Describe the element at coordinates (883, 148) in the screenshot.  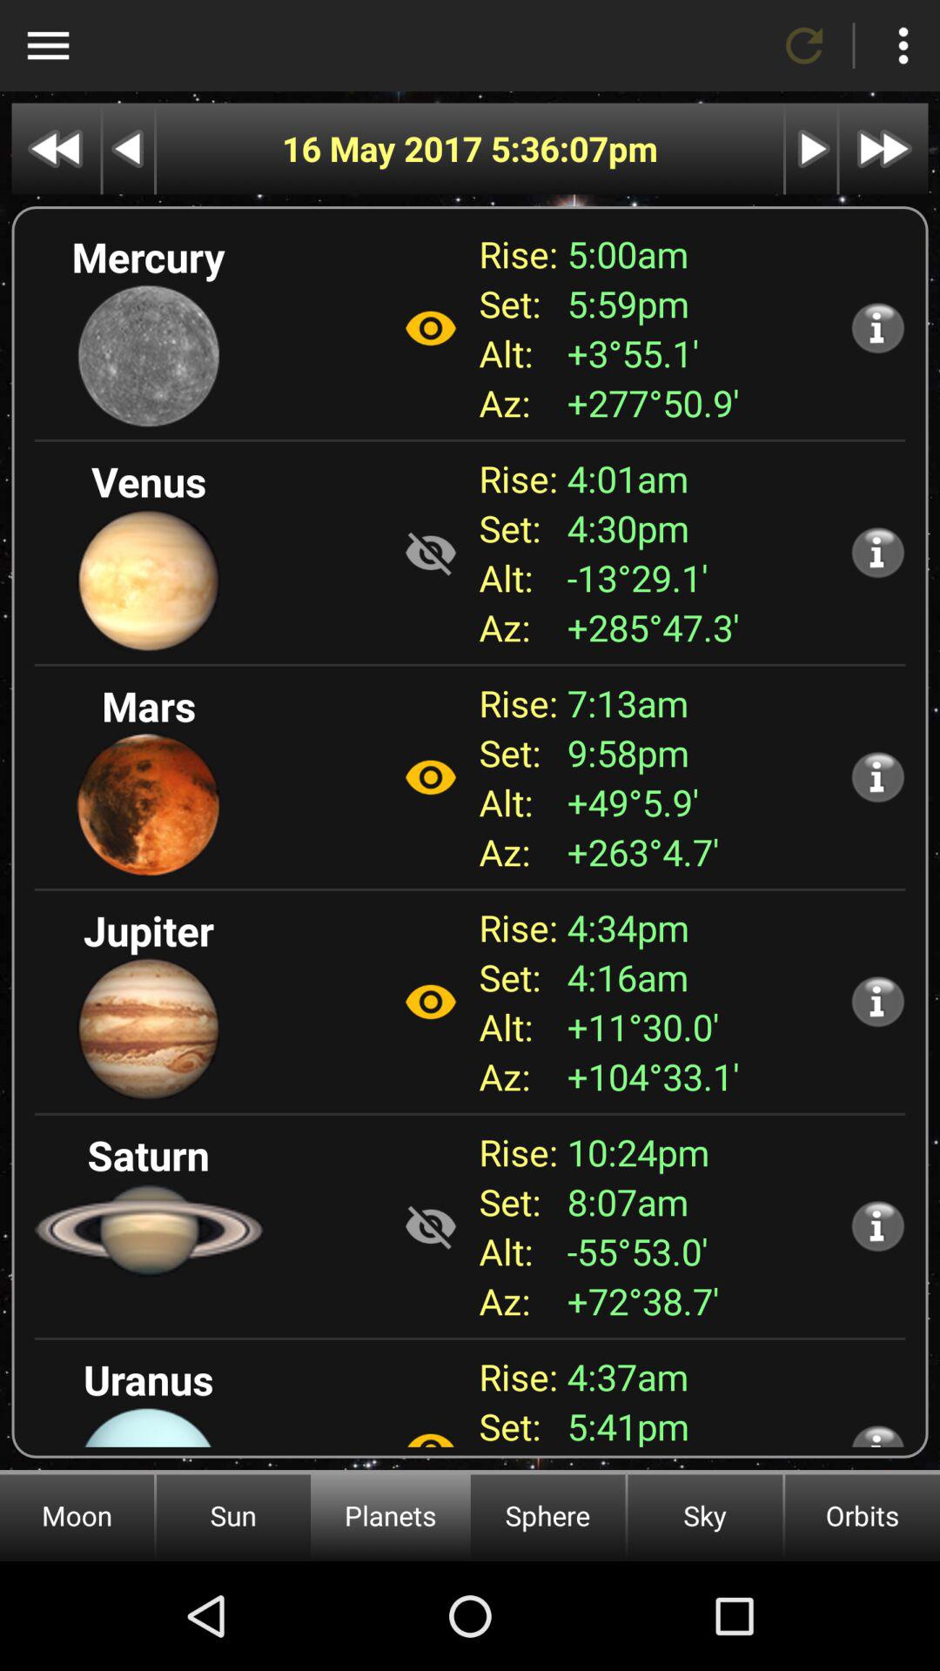
I see `next` at that location.